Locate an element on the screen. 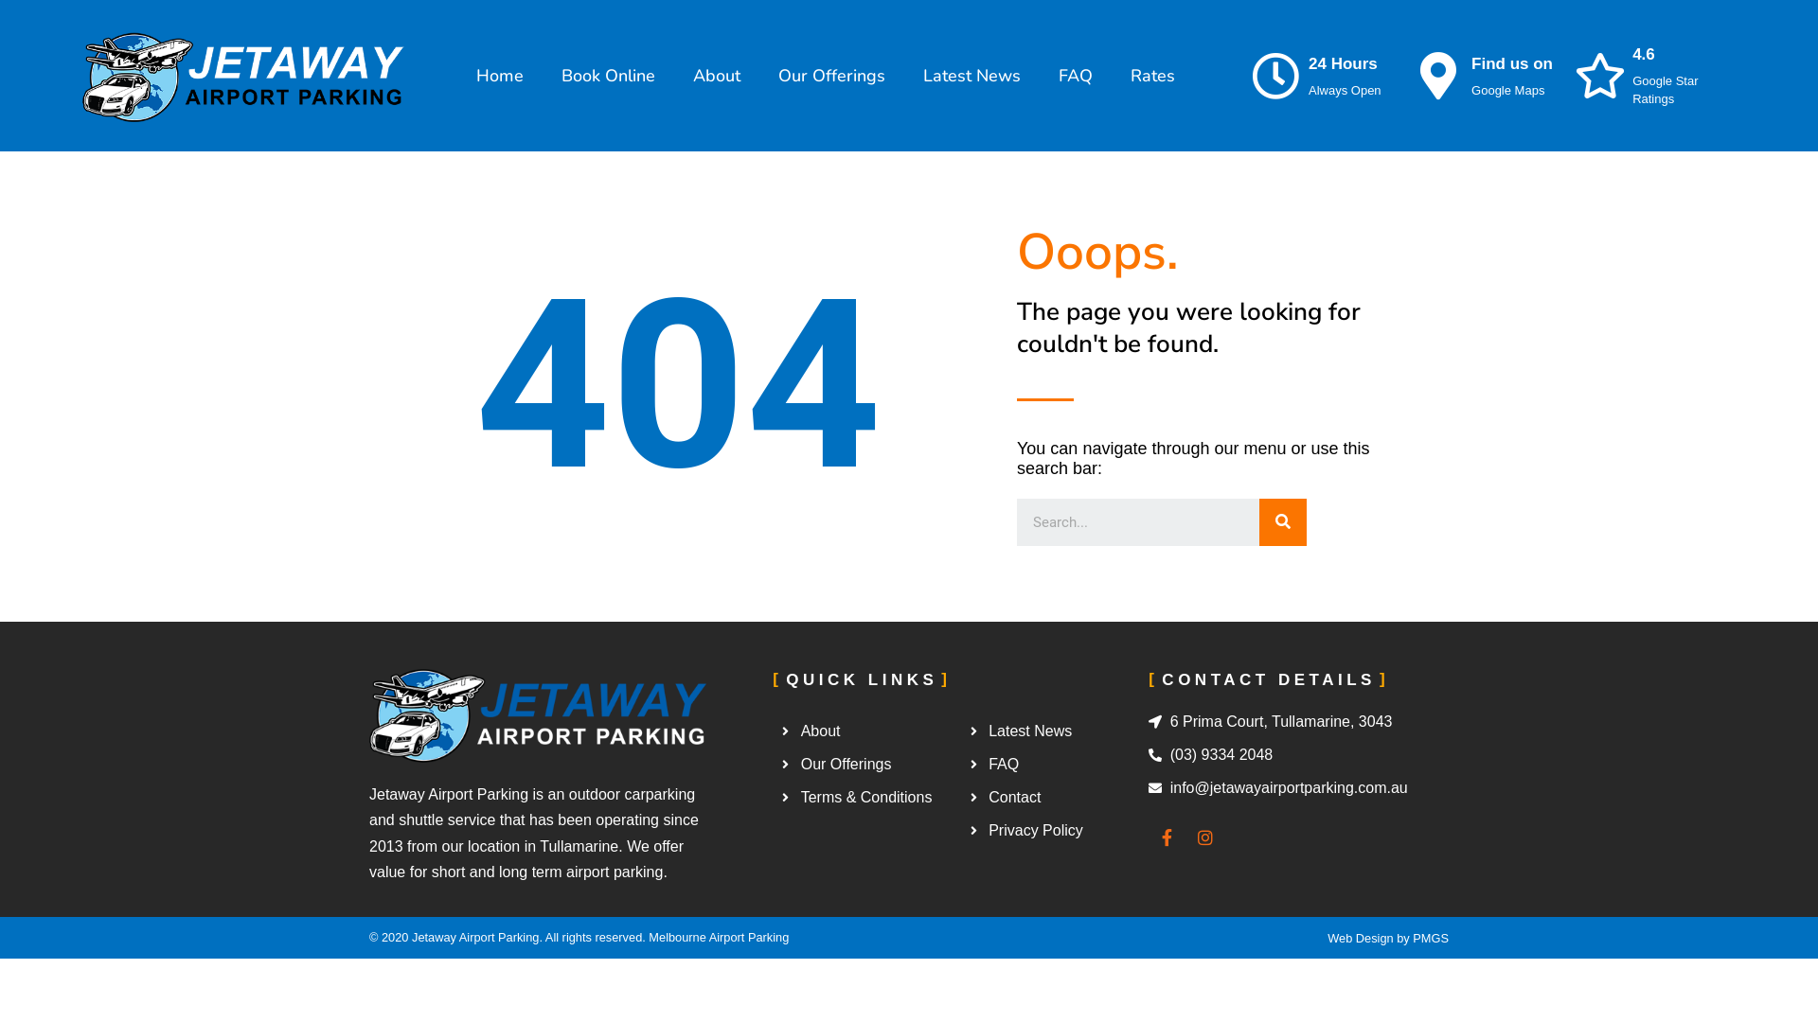 Image resolution: width=1818 pixels, height=1022 pixels. Latest News is located at coordinates (1055, 731).